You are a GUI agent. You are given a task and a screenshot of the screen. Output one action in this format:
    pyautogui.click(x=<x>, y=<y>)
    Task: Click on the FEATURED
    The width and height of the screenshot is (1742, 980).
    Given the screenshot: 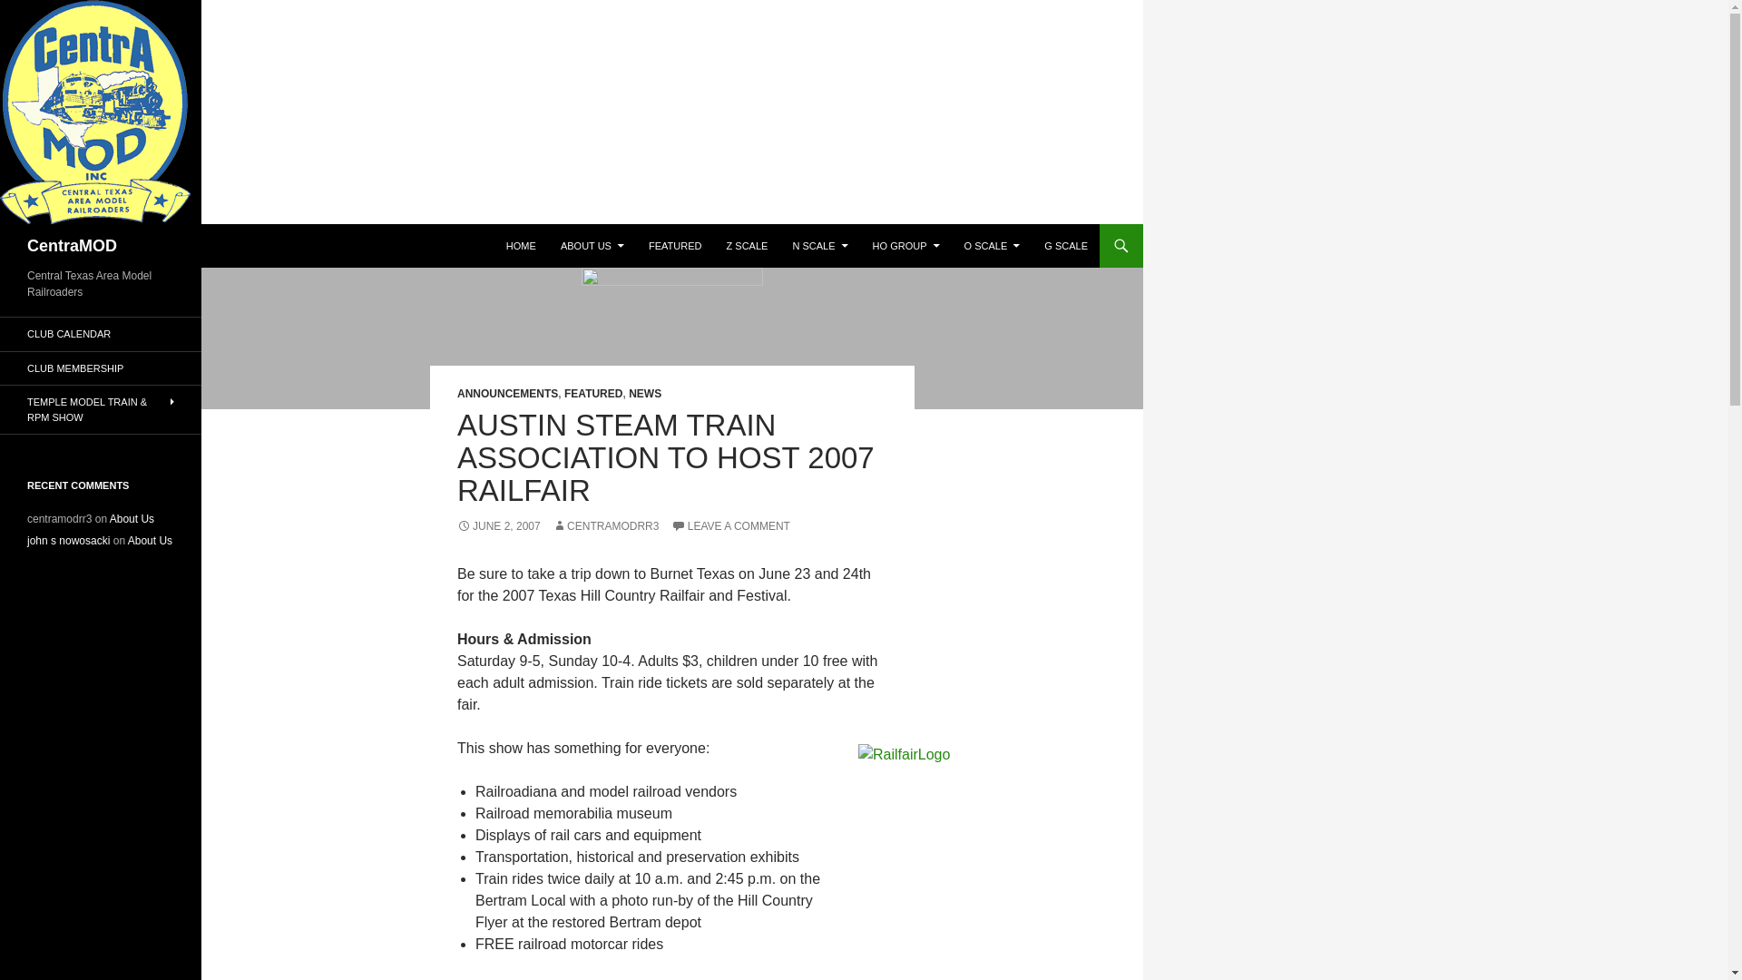 What is the action you would take?
    pyautogui.click(x=675, y=245)
    